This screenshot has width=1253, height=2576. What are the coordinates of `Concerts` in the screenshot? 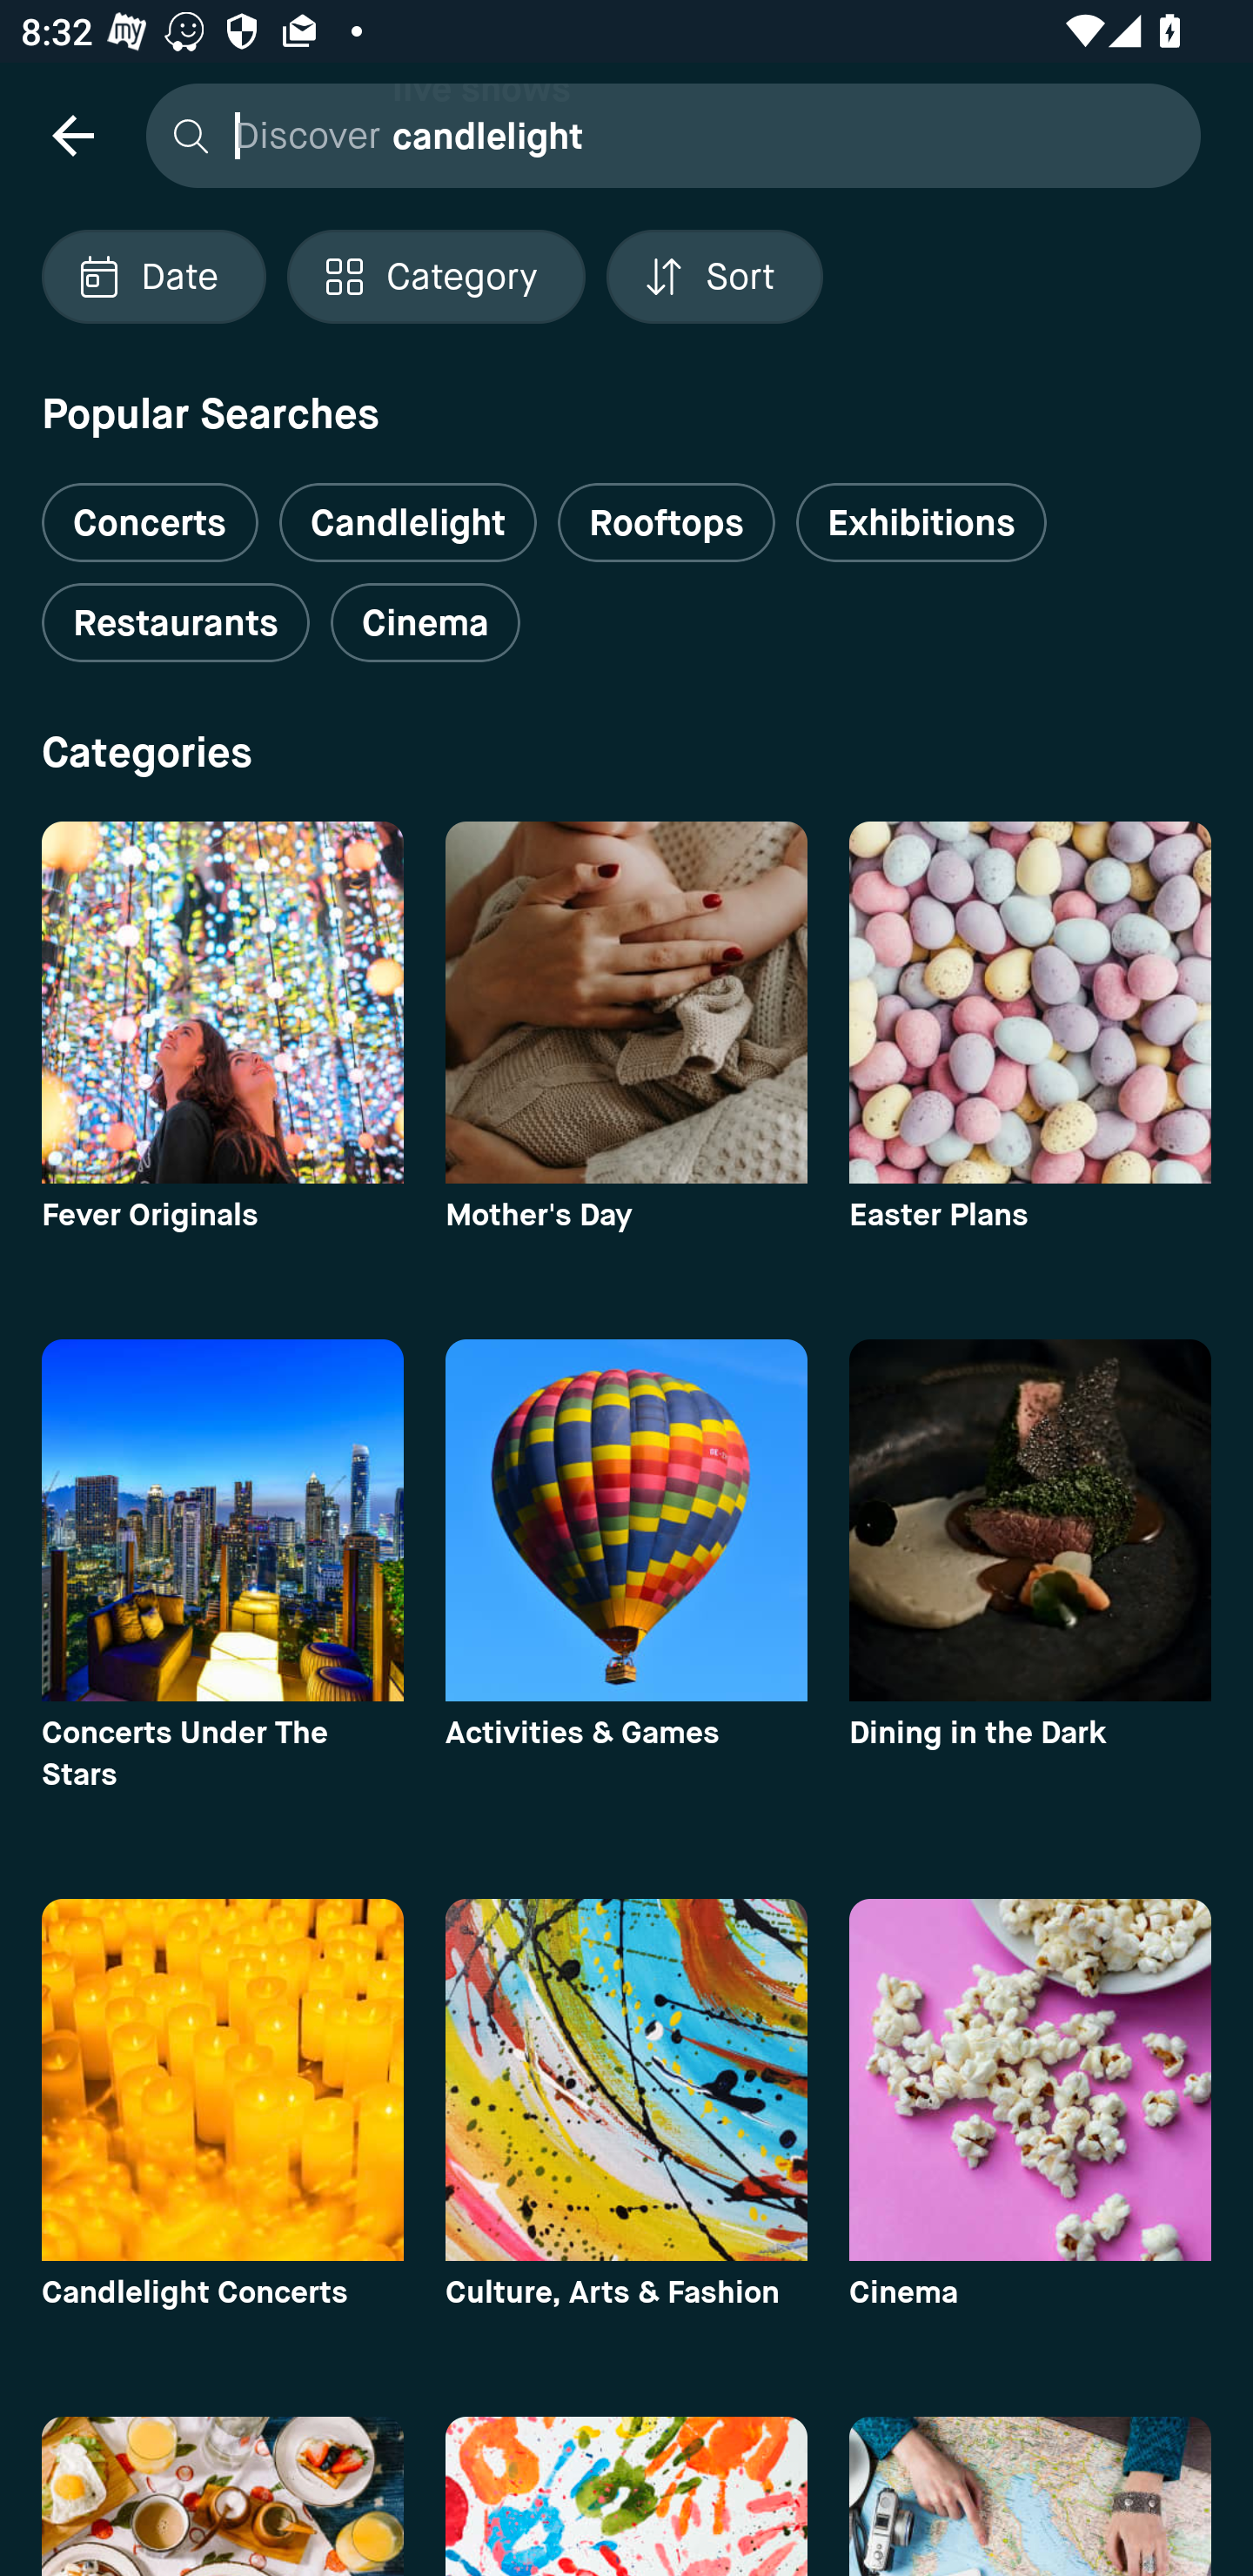 It's located at (150, 511).